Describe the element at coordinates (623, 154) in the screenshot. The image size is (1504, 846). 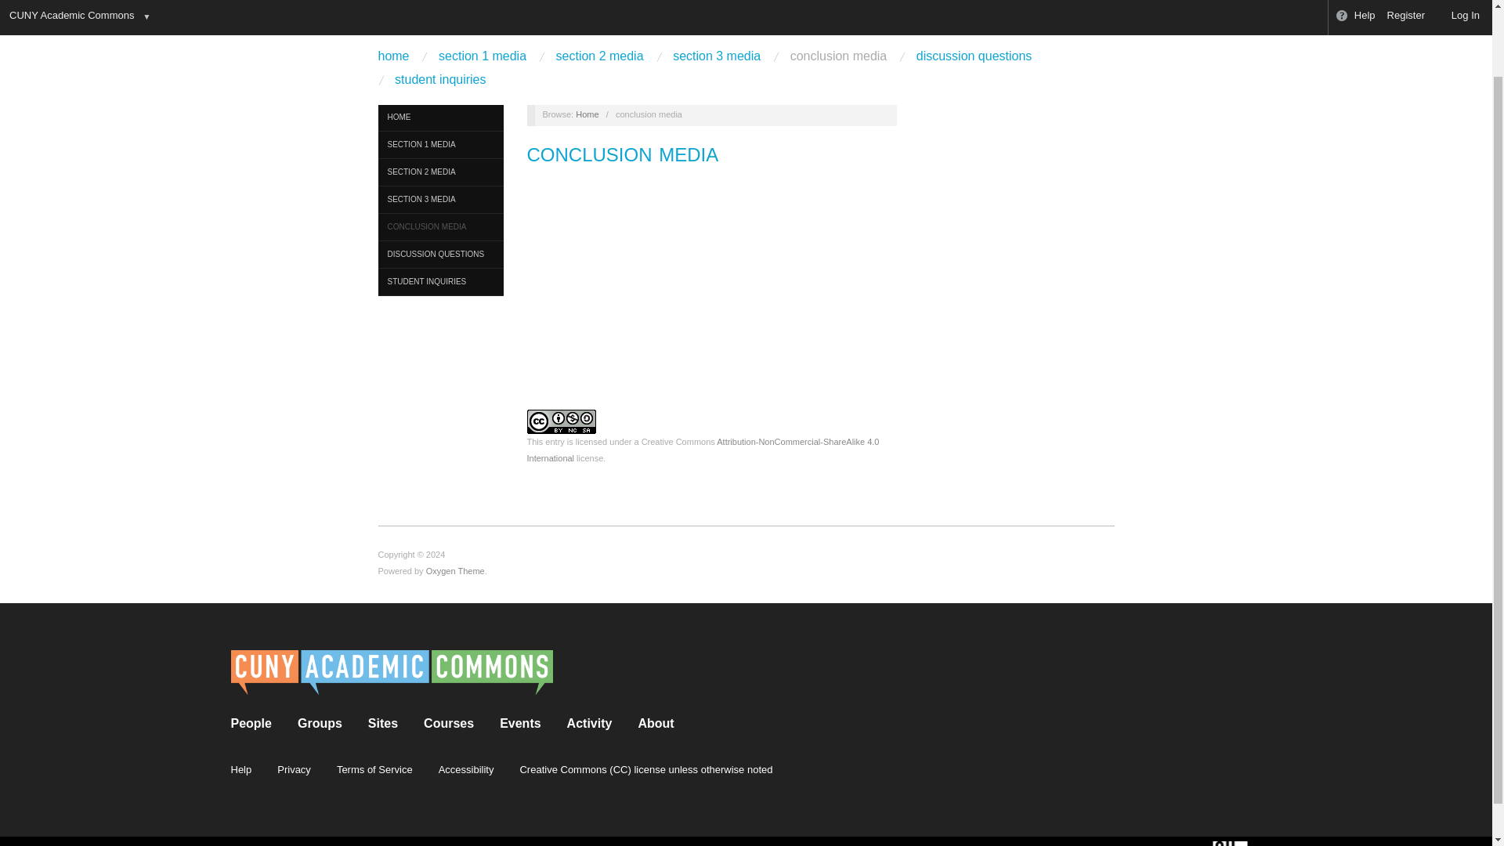
I see `CONCLUSION MEDIA` at that location.